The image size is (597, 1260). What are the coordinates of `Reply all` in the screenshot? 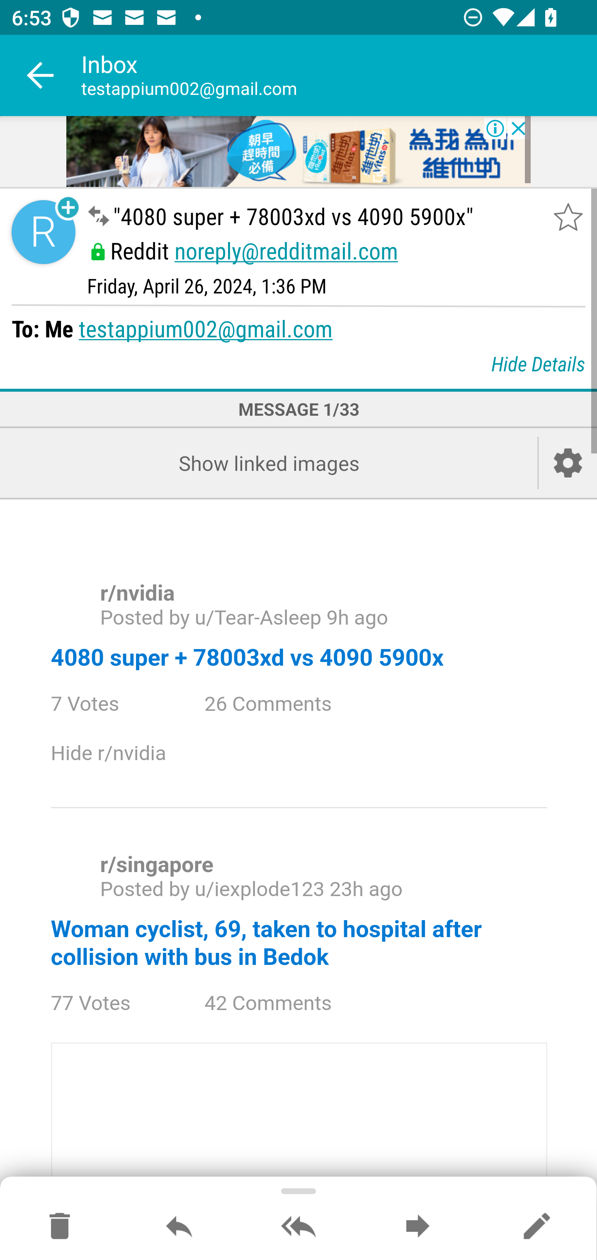 It's located at (298, 1227).